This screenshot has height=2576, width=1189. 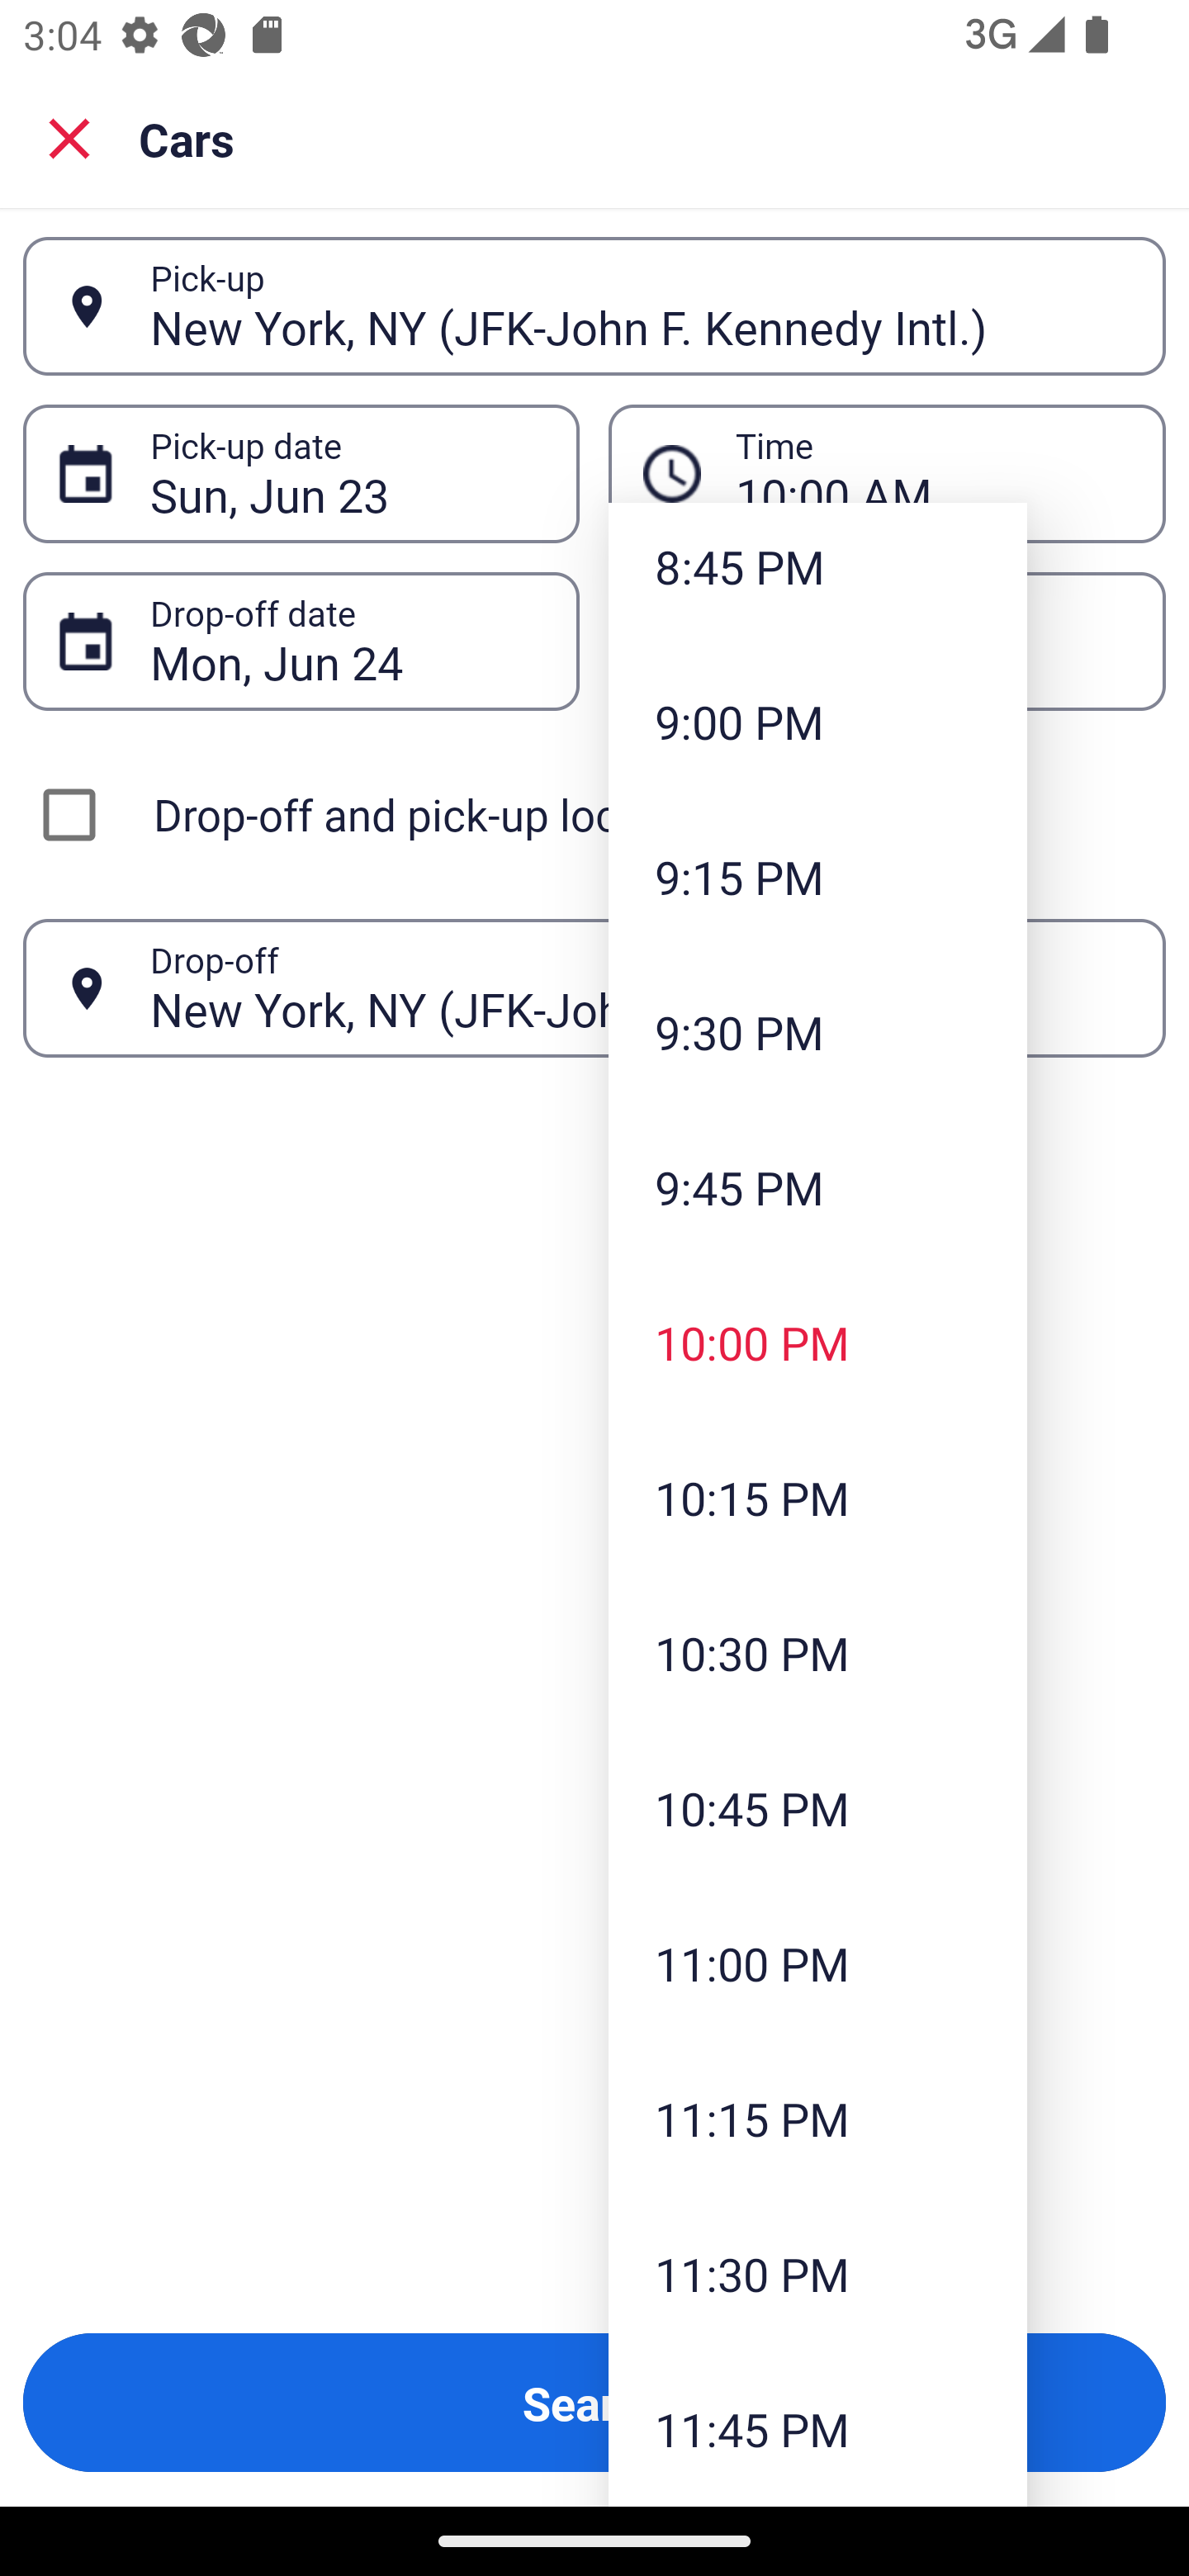 What do you see at coordinates (817, 2429) in the screenshot?
I see `11:45 PM` at bounding box center [817, 2429].